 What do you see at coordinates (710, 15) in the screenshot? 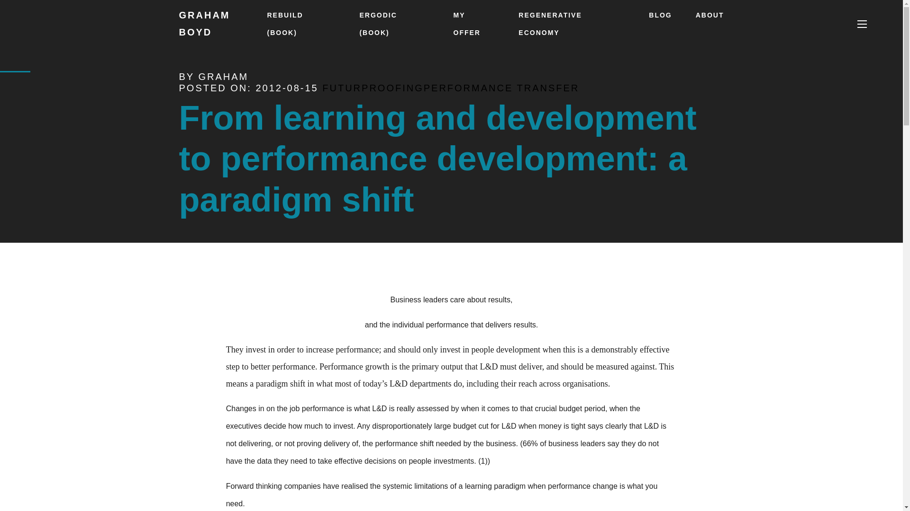
I see `ABOUT` at bounding box center [710, 15].